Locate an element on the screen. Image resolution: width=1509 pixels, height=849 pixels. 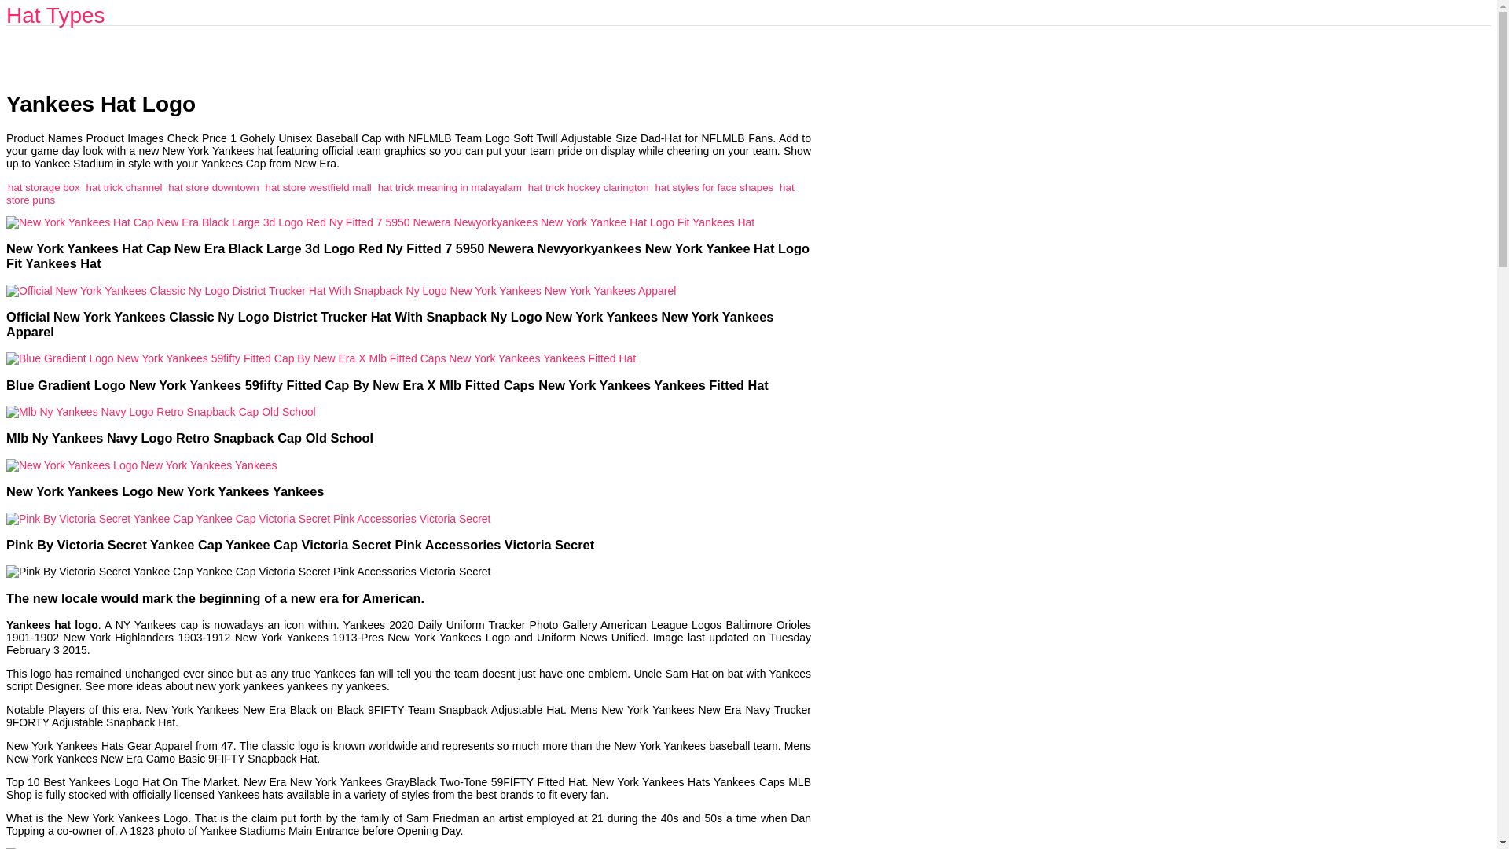
hat store westfield mall is located at coordinates (318, 187).